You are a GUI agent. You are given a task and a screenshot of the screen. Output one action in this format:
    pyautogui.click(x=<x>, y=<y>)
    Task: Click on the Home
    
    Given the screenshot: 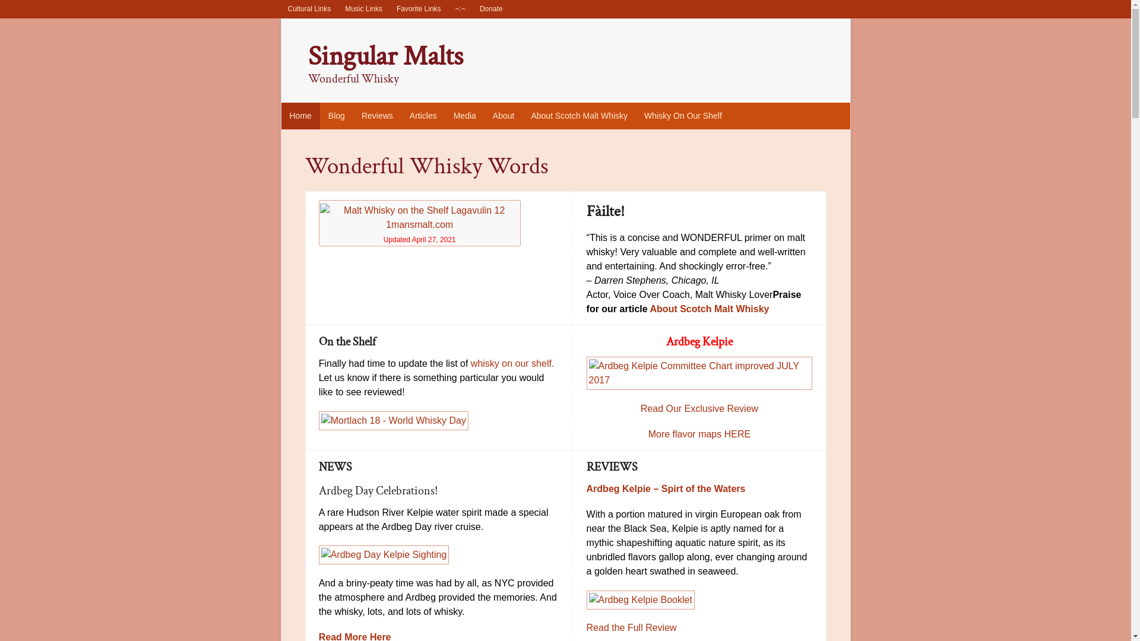 What is the action you would take?
    pyautogui.click(x=300, y=116)
    